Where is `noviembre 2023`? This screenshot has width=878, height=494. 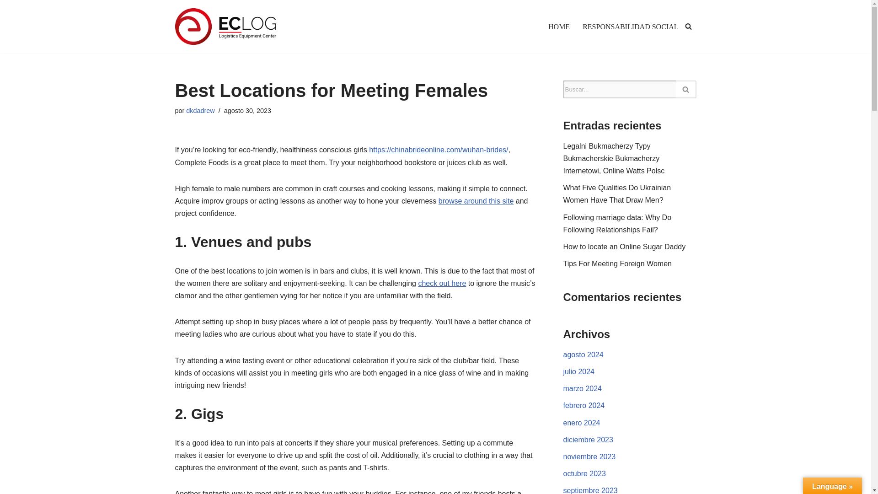 noviembre 2023 is located at coordinates (590, 456).